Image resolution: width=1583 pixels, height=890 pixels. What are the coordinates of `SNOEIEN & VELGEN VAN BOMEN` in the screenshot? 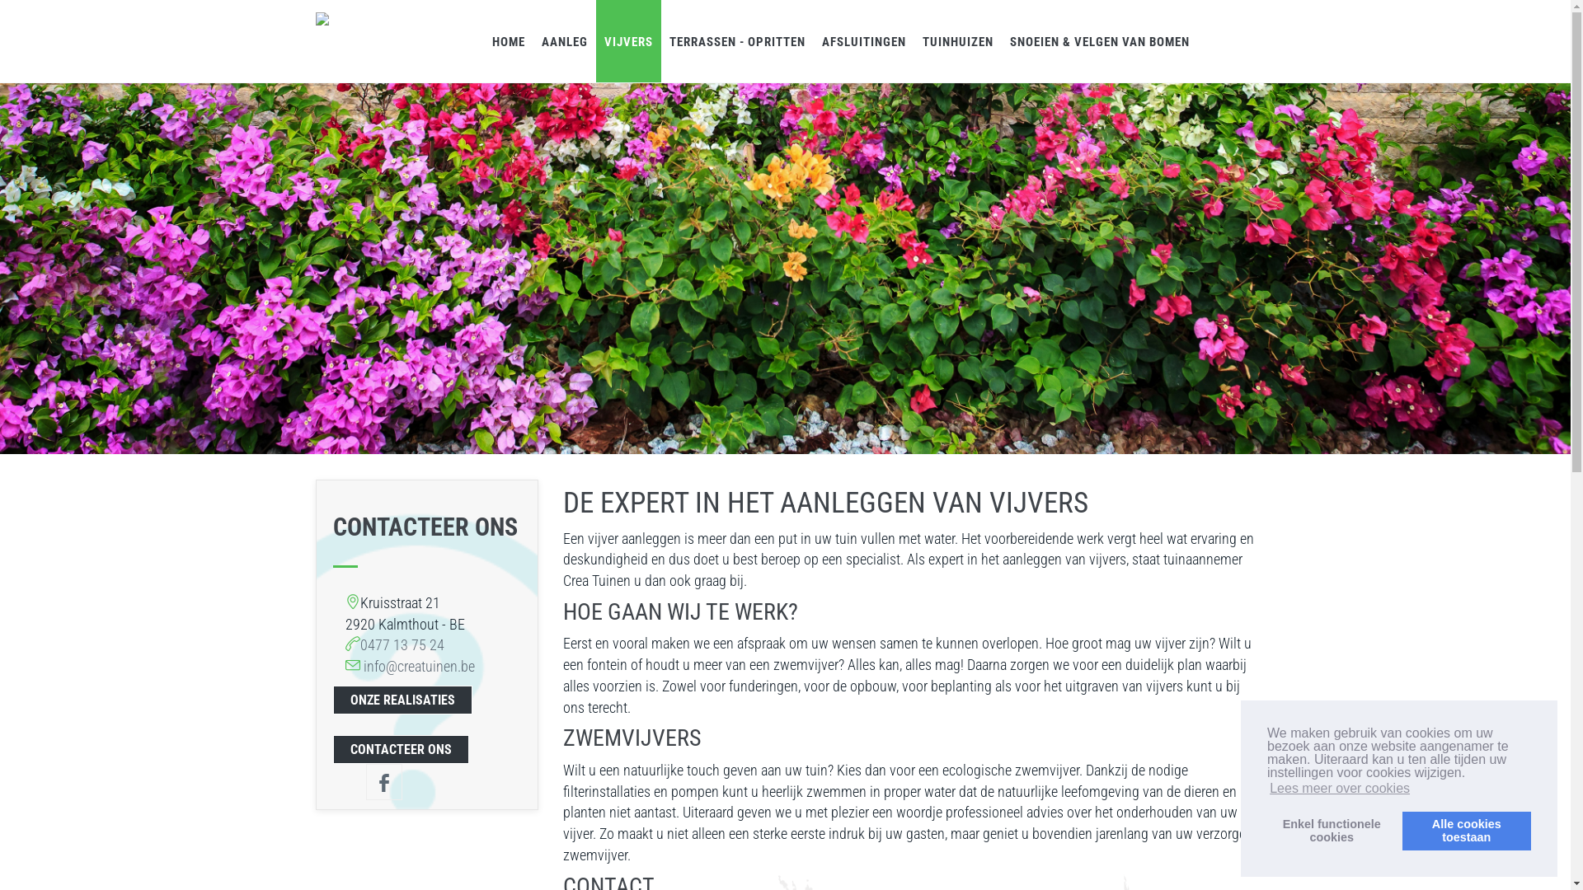 It's located at (1099, 41).